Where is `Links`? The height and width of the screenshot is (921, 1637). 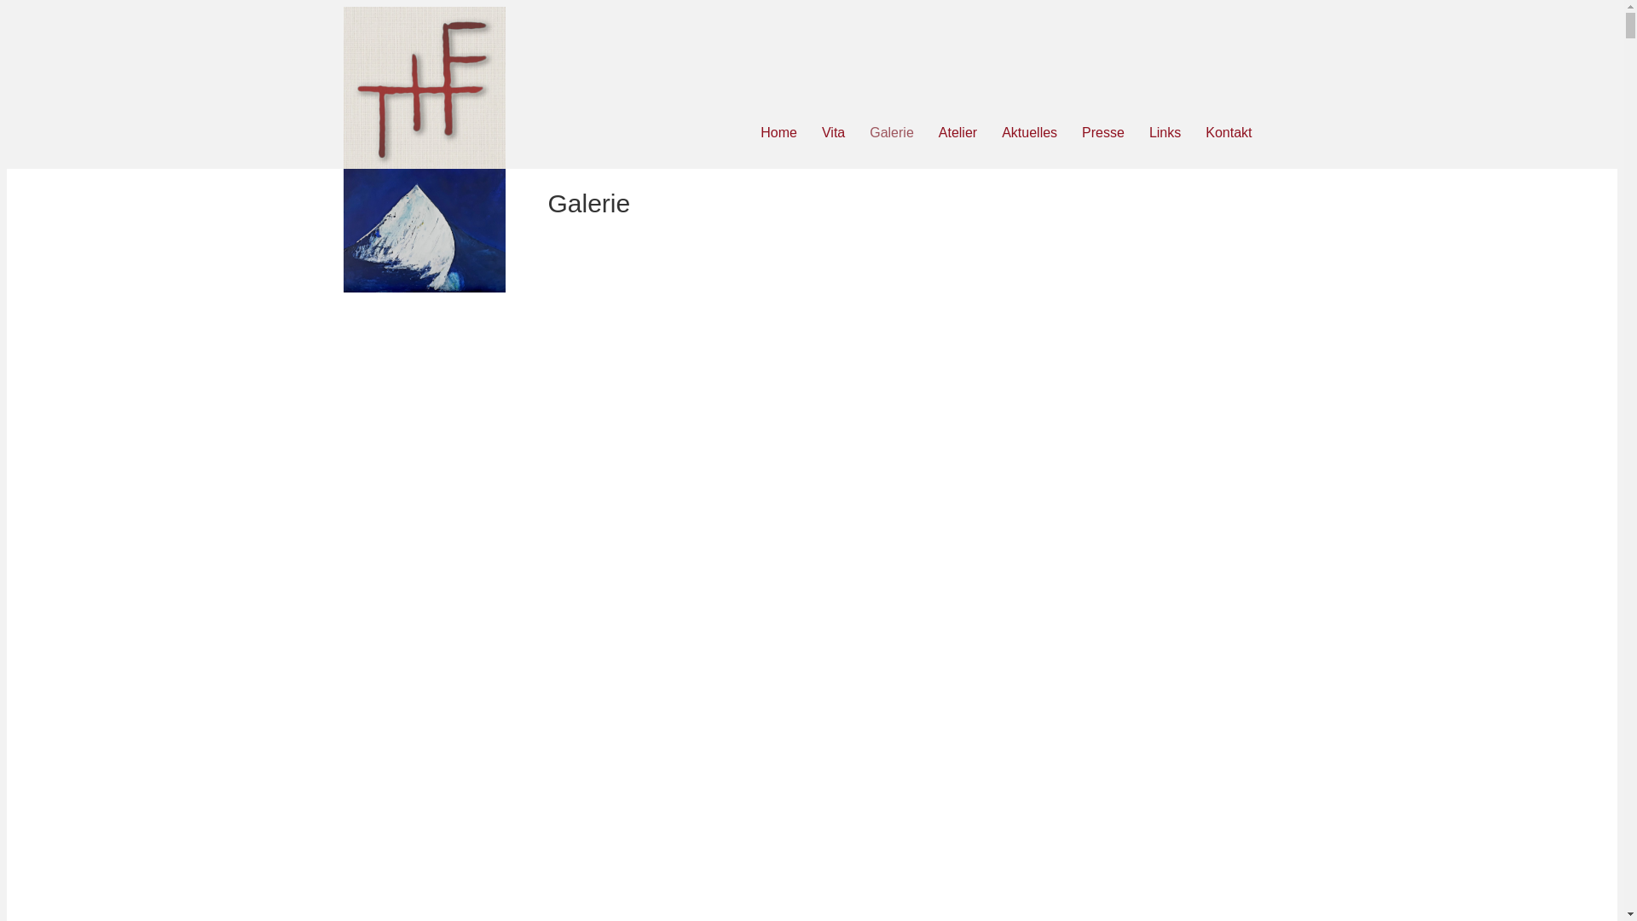
Links is located at coordinates (1165, 133).